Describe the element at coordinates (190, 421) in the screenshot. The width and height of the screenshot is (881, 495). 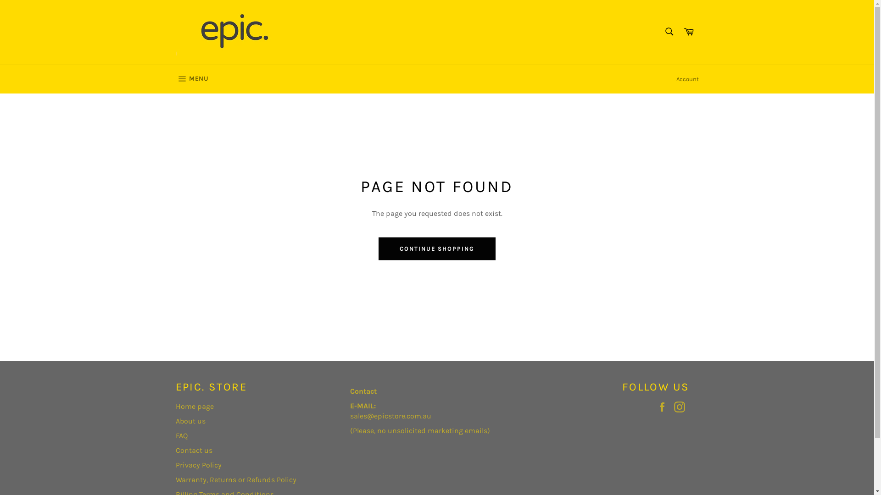
I see `About us` at that location.